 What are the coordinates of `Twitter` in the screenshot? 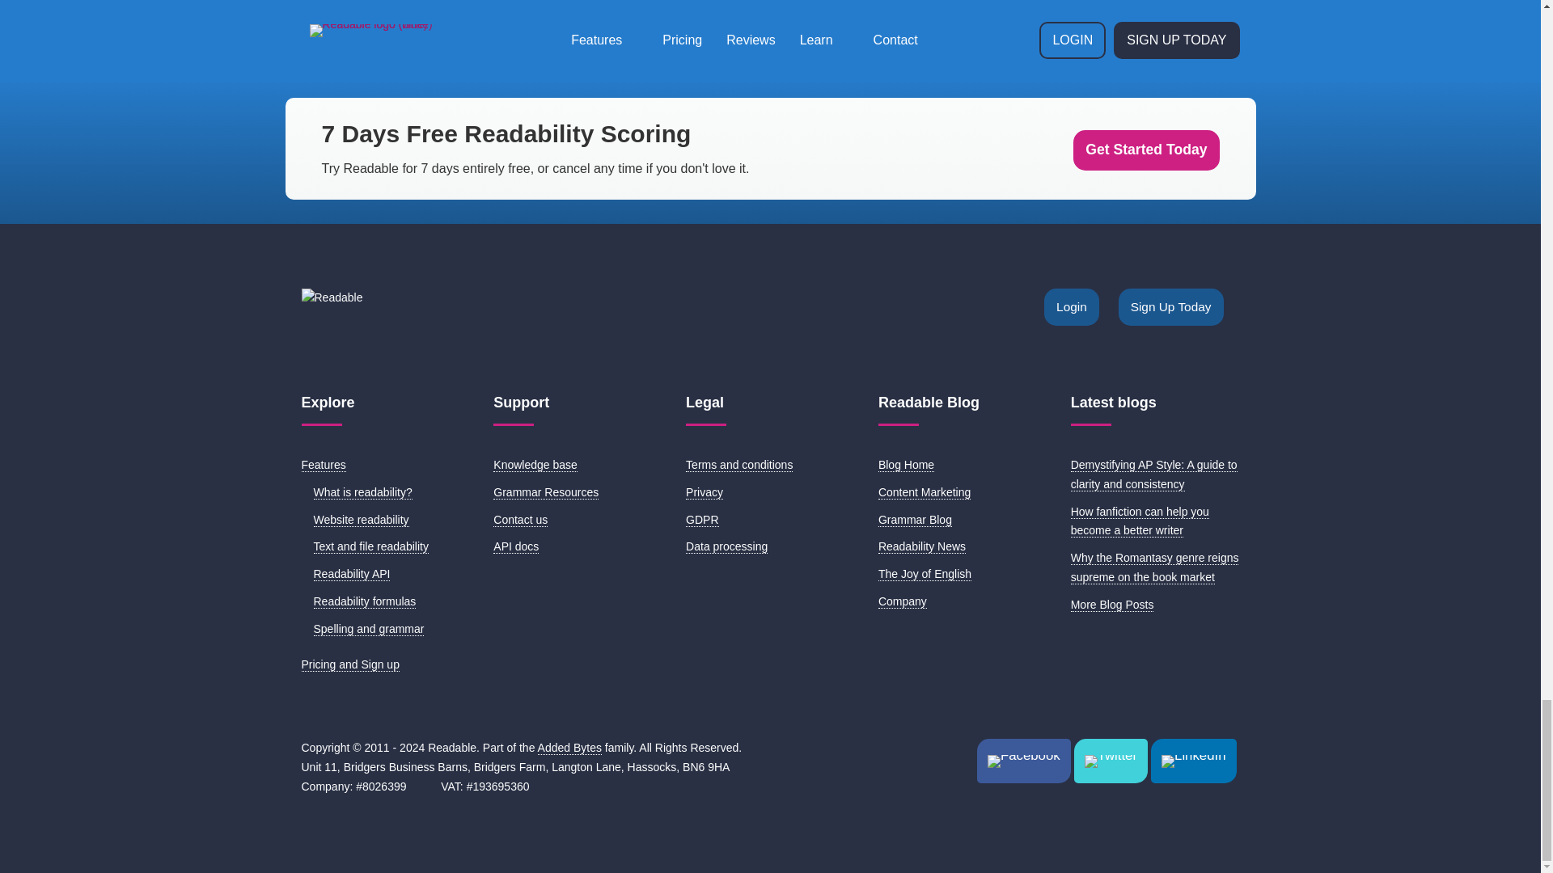 It's located at (1111, 760).